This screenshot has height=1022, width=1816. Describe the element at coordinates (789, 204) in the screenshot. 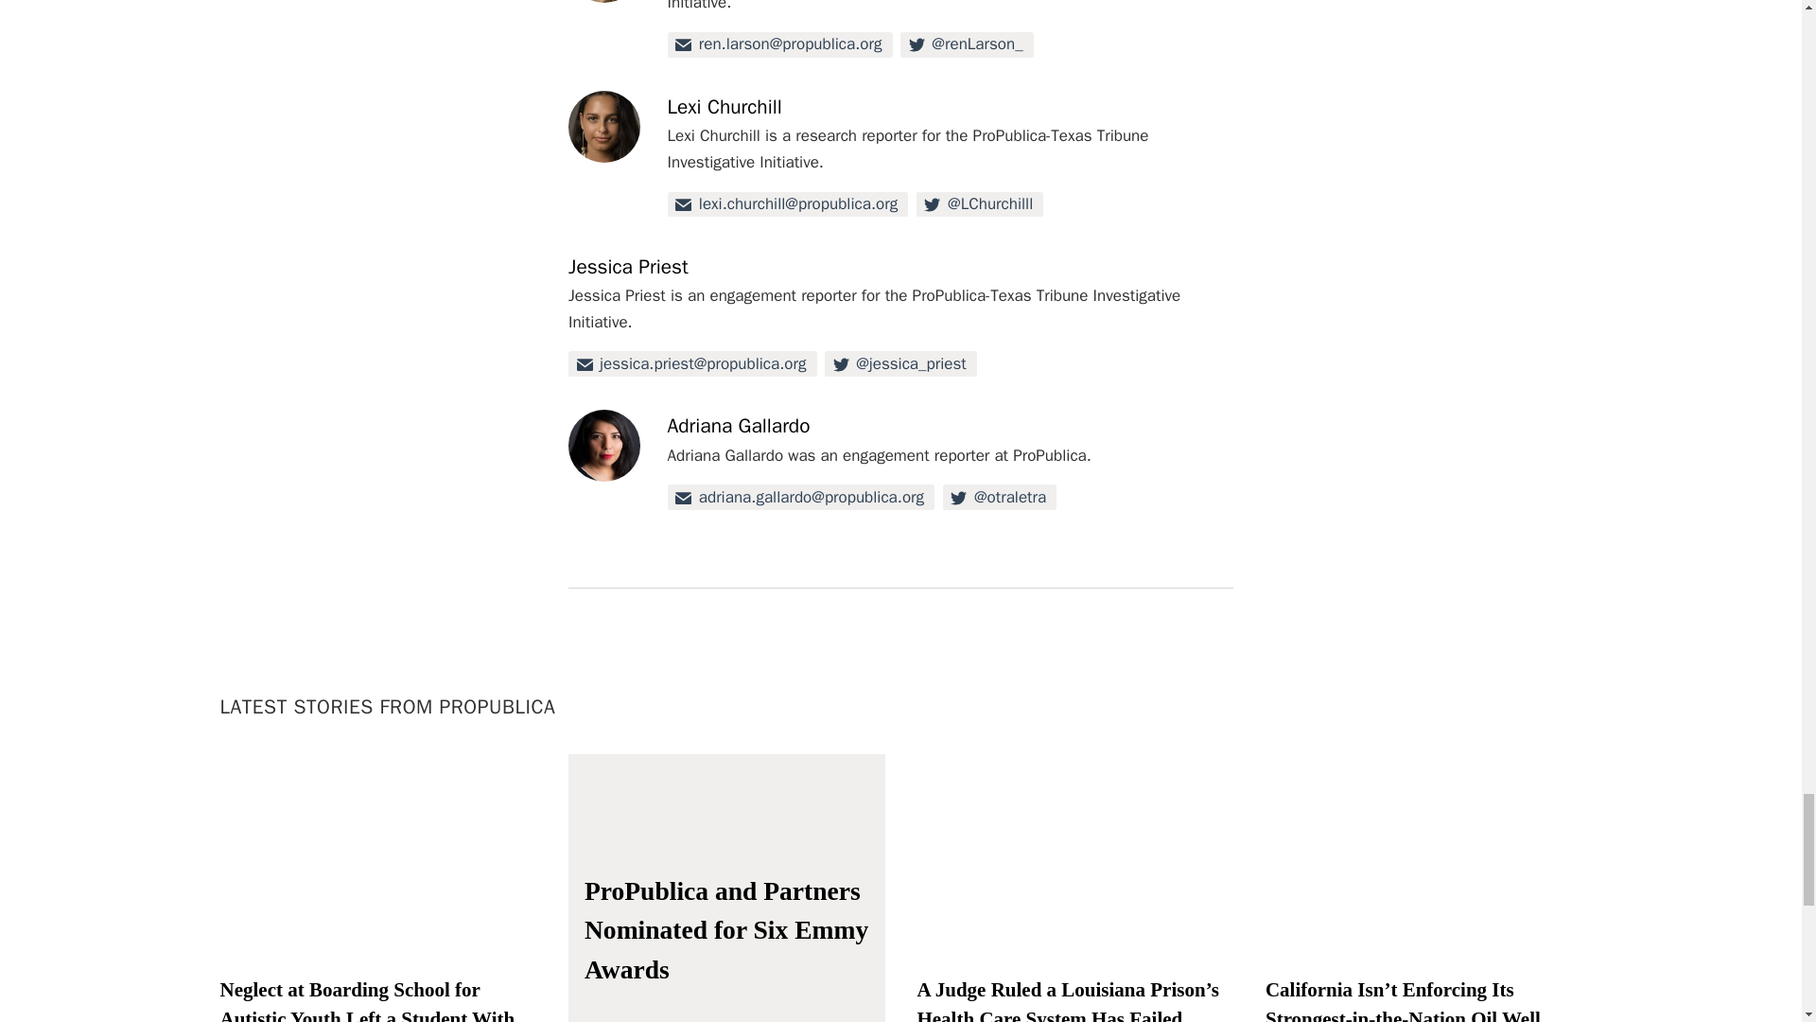

I see `Email` at that location.